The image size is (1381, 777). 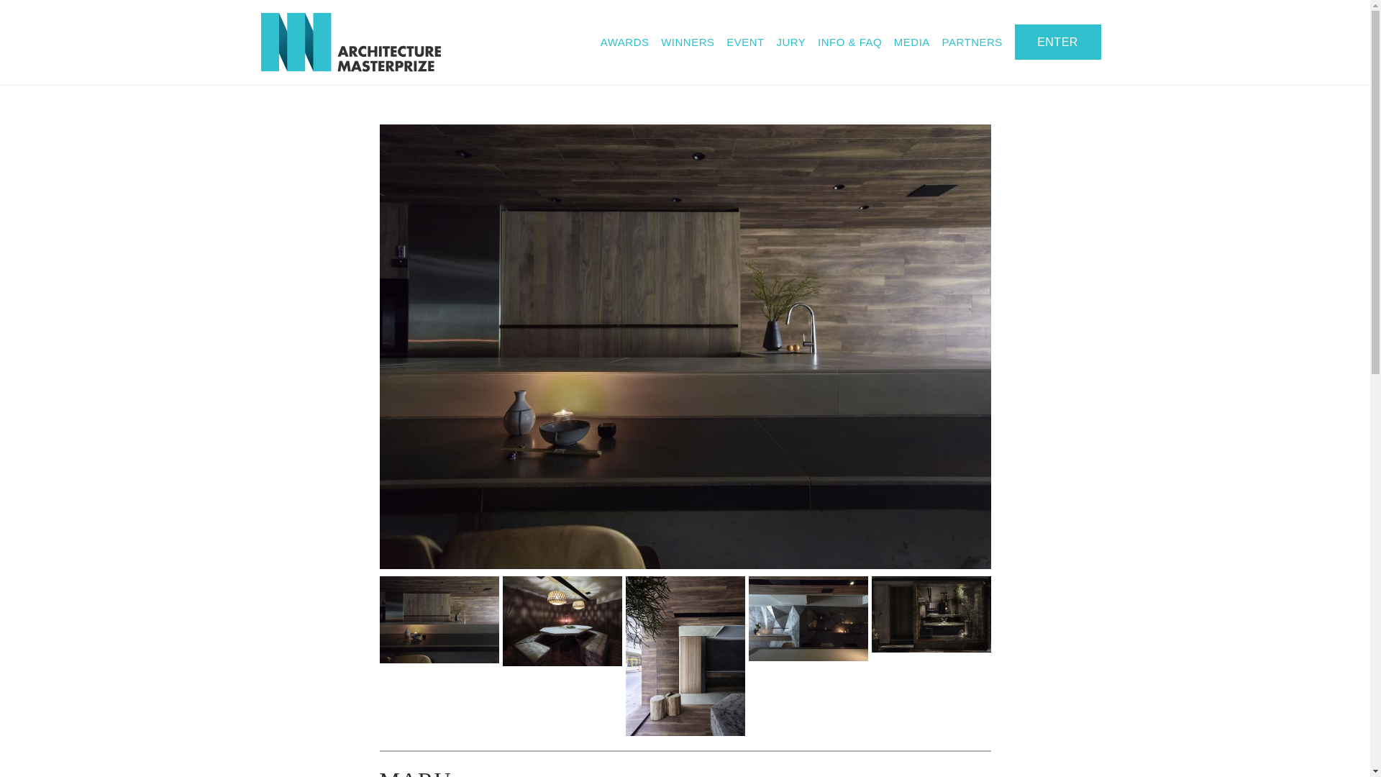 What do you see at coordinates (688, 42) in the screenshot?
I see `WINNERS` at bounding box center [688, 42].